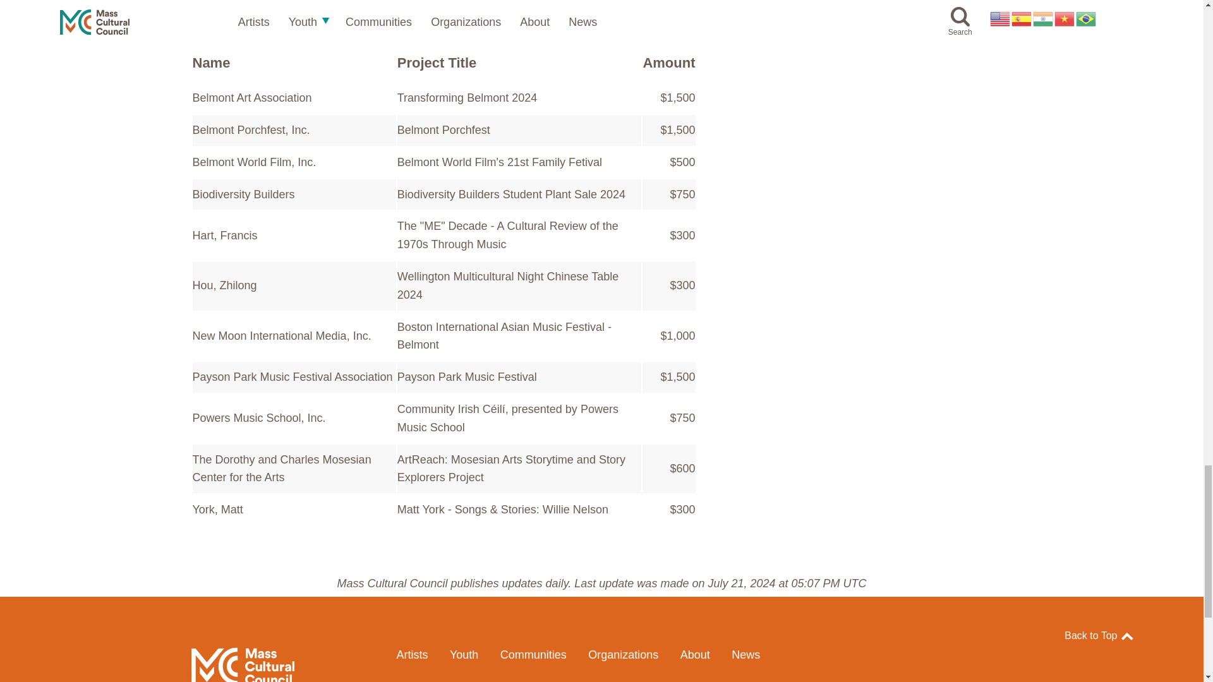  Describe the element at coordinates (745, 654) in the screenshot. I see `News` at that location.